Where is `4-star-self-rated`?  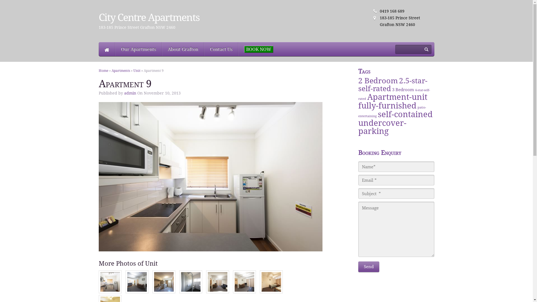
4-star-self-rated is located at coordinates (394, 95).